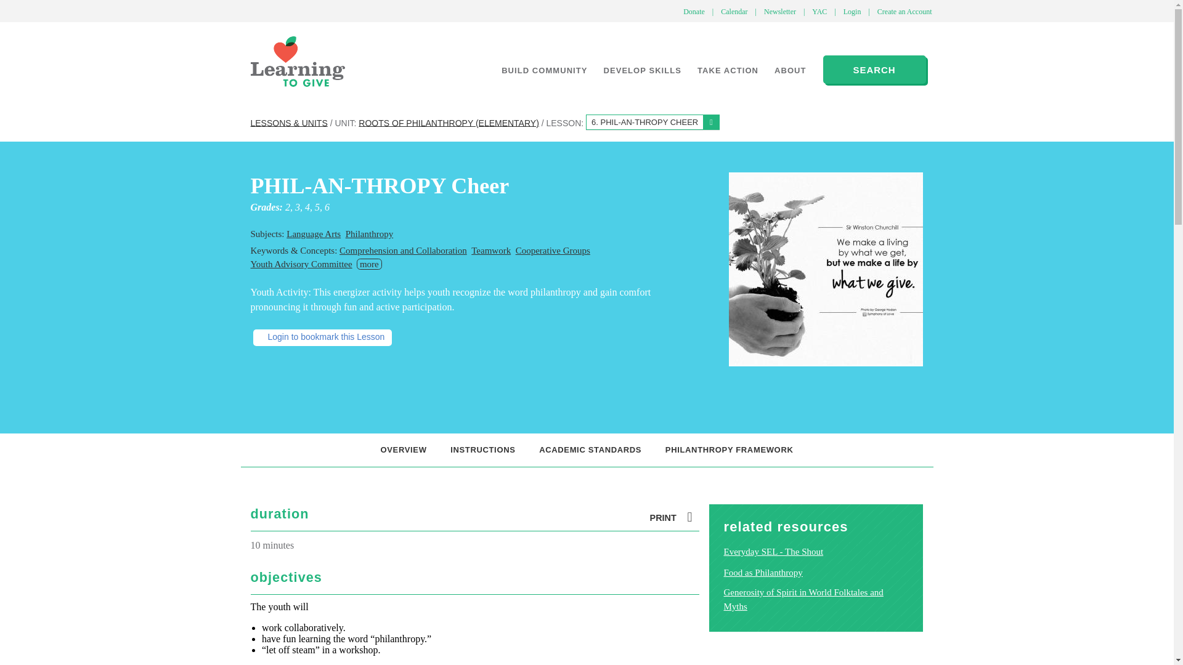 This screenshot has width=1183, height=665. What do you see at coordinates (403, 250) in the screenshot?
I see `Comprehension and Collaboration` at bounding box center [403, 250].